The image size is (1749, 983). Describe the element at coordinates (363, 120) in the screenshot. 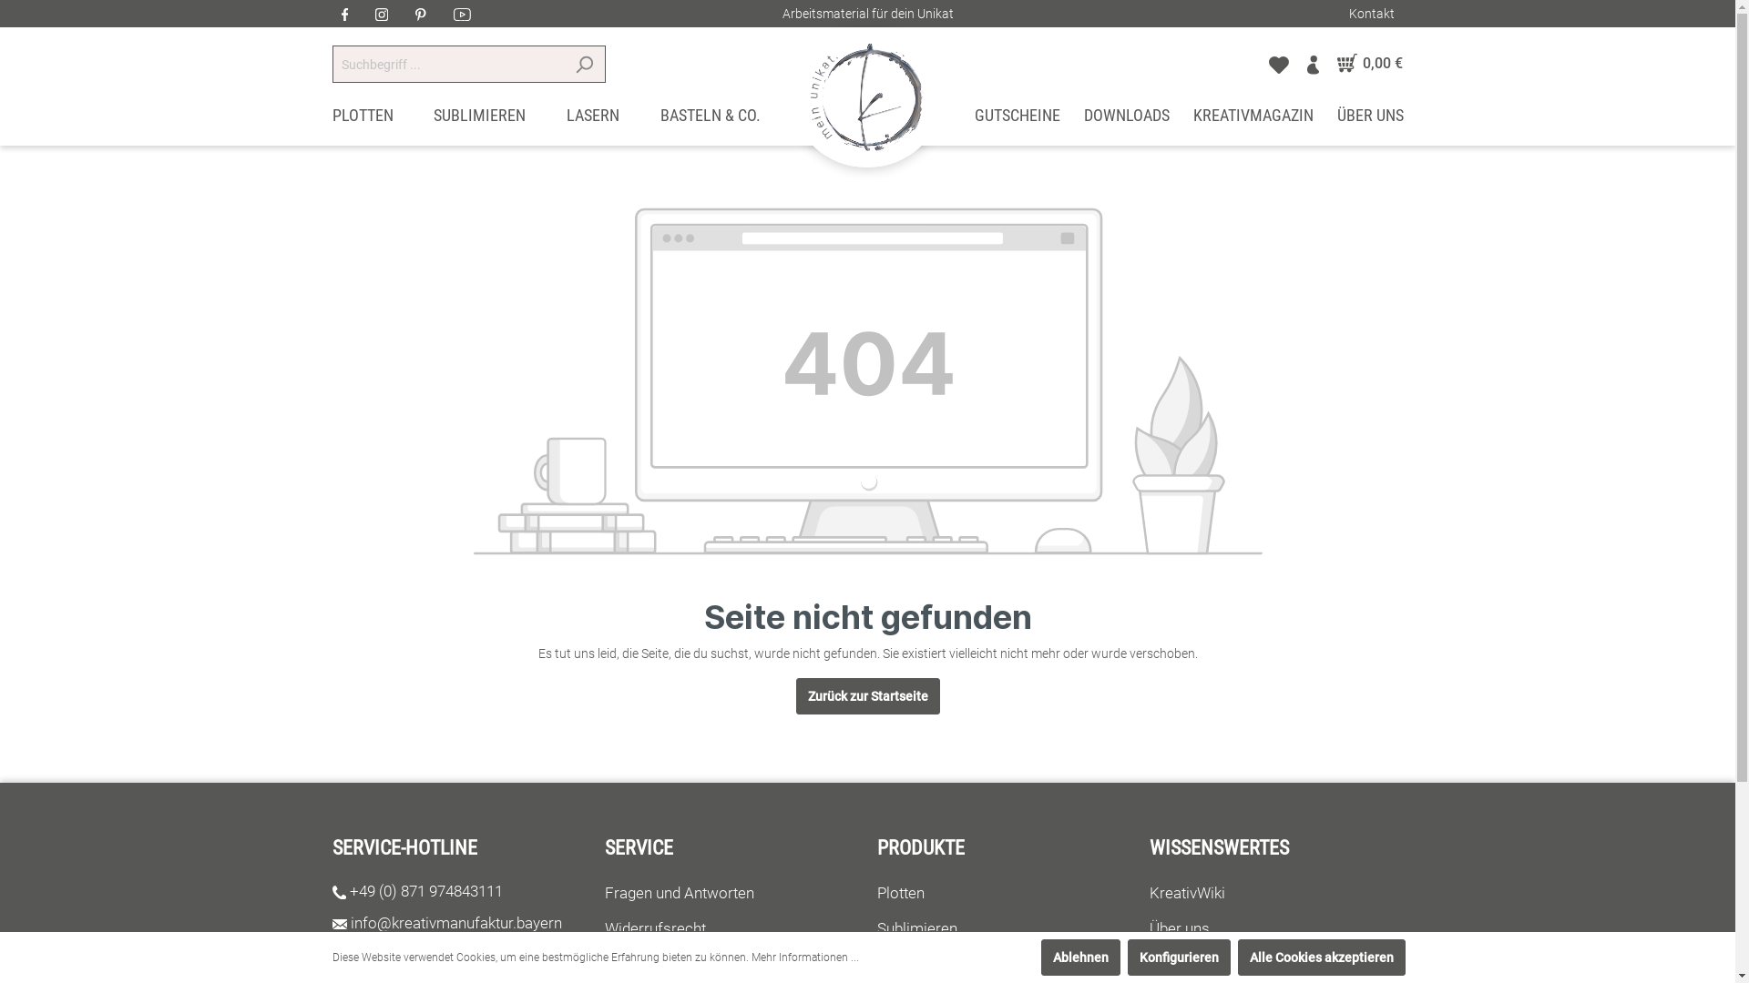

I see `PLOTTEN` at that location.